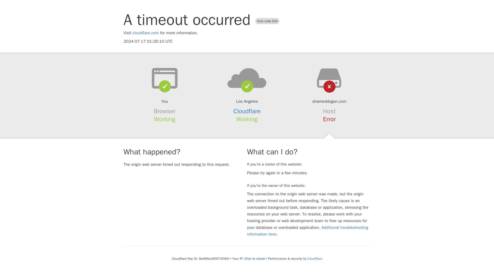 The height and width of the screenshot is (278, 494). What do you see at coordinates (307, 231) in the screenshot?
I see `Additional troubleshooting information here.` at bounding box center [307, 231].